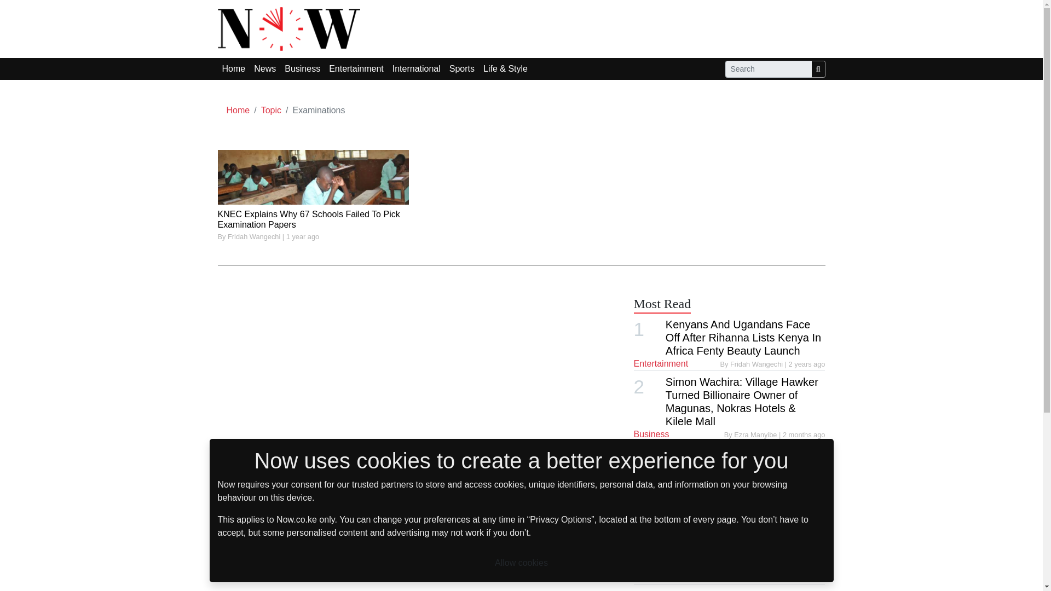  I want to click on Fridah Wangechi, so click(255, 236).